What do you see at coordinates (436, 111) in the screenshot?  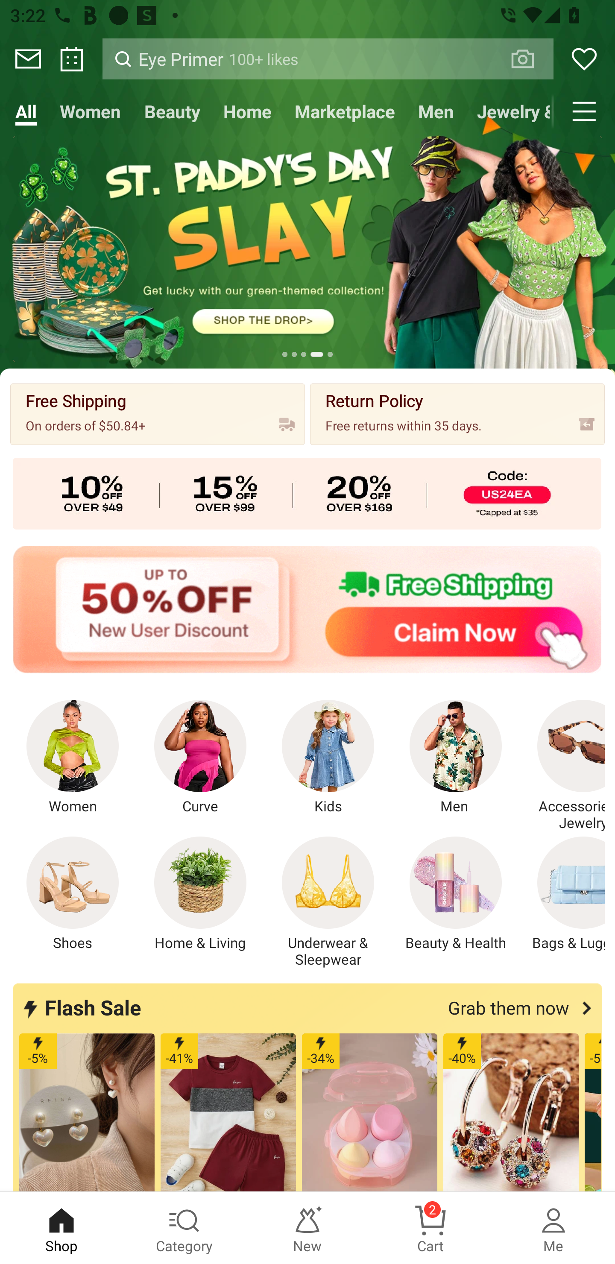 I see `Men` at bounding box center [436, 111].